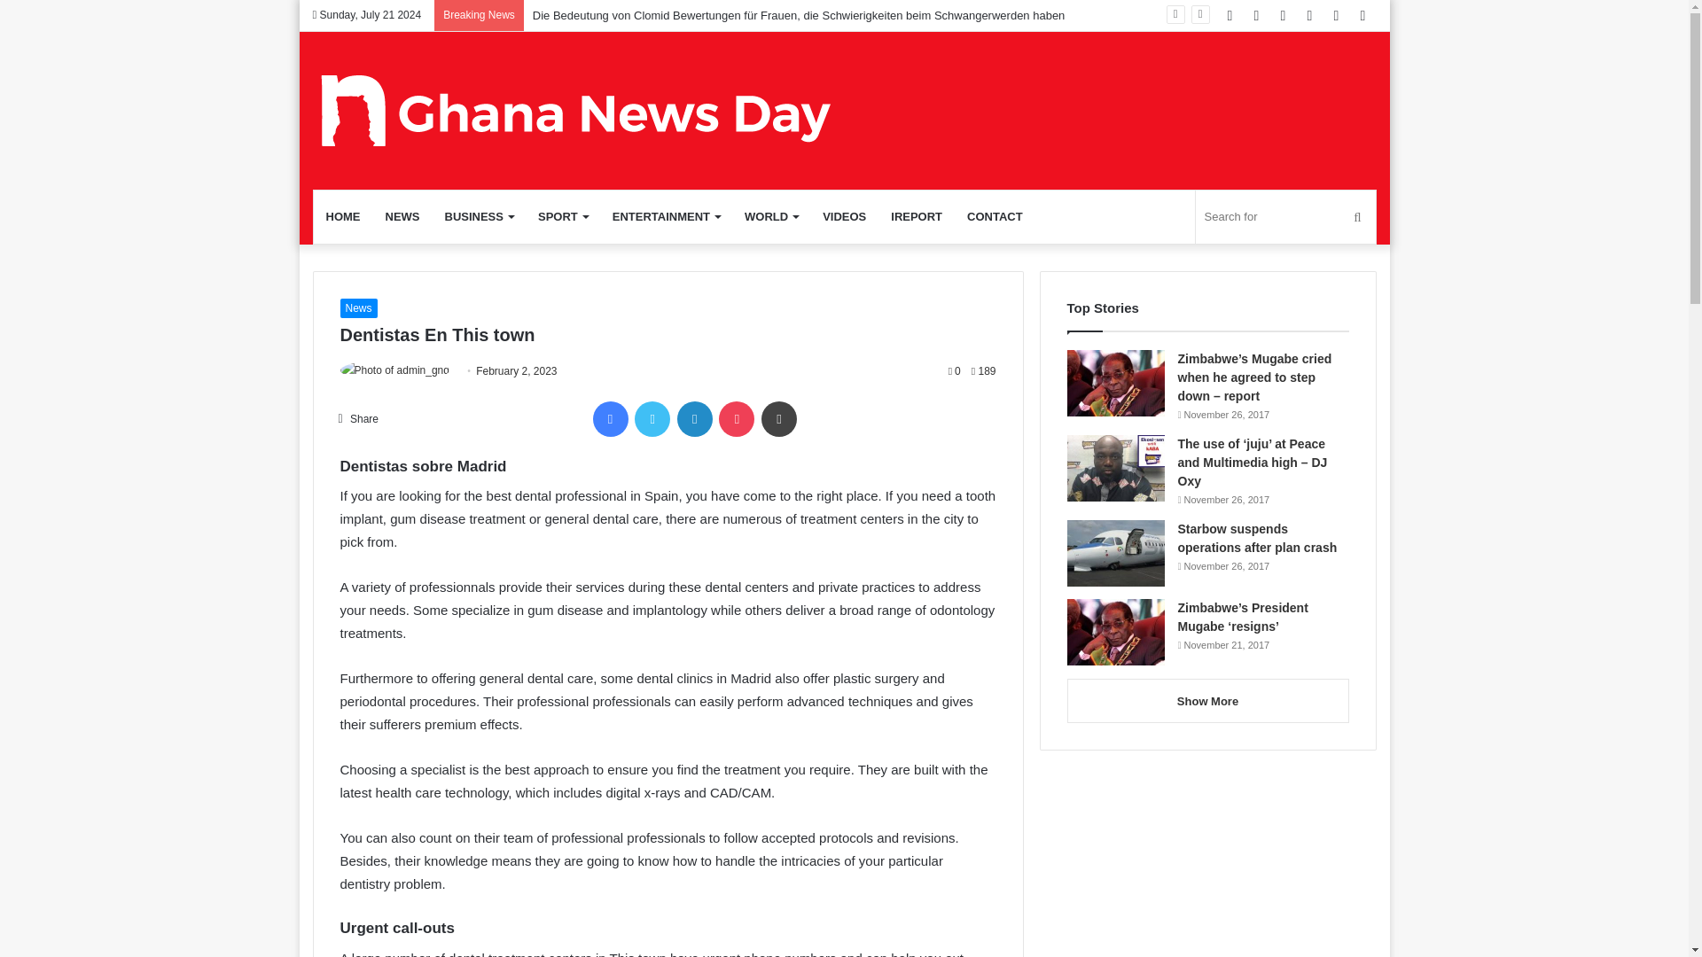 The width and height of the screenshot is (1702, 957). I want to click on SPORT, so click(563, 216).